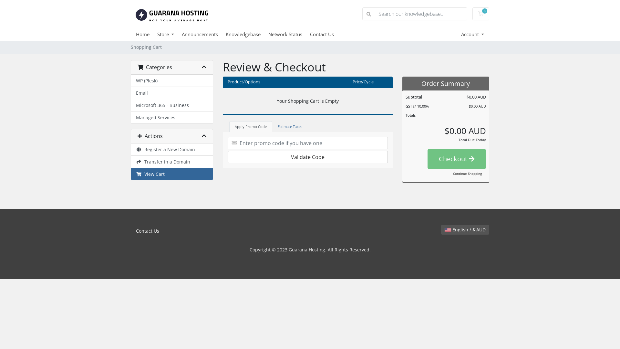  What do you see at coordinates (289, 34) in the screenshot?
I see `Network Status` at bounding box center [289, 34].